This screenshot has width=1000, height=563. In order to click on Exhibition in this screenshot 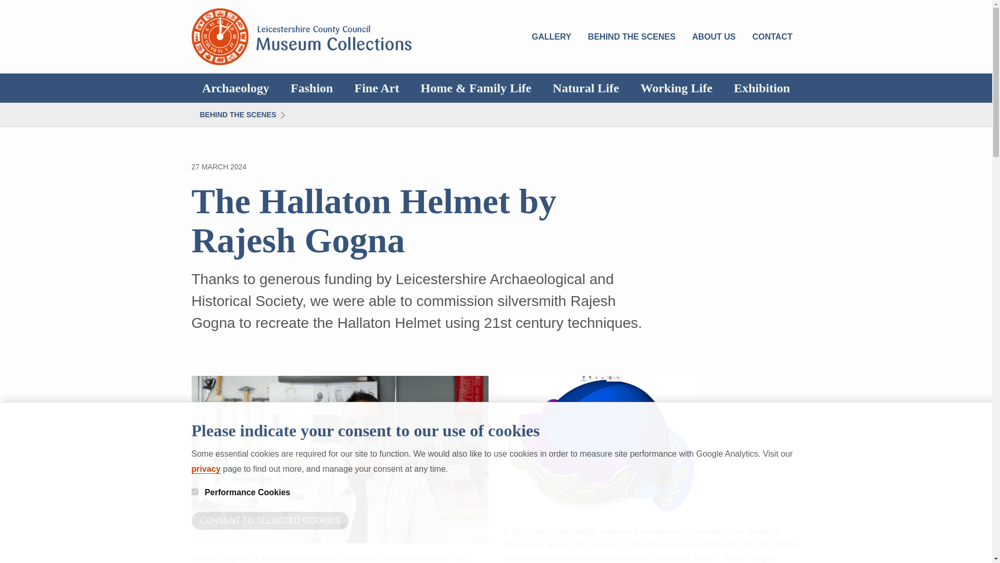, I will do `click(761, 88)`.